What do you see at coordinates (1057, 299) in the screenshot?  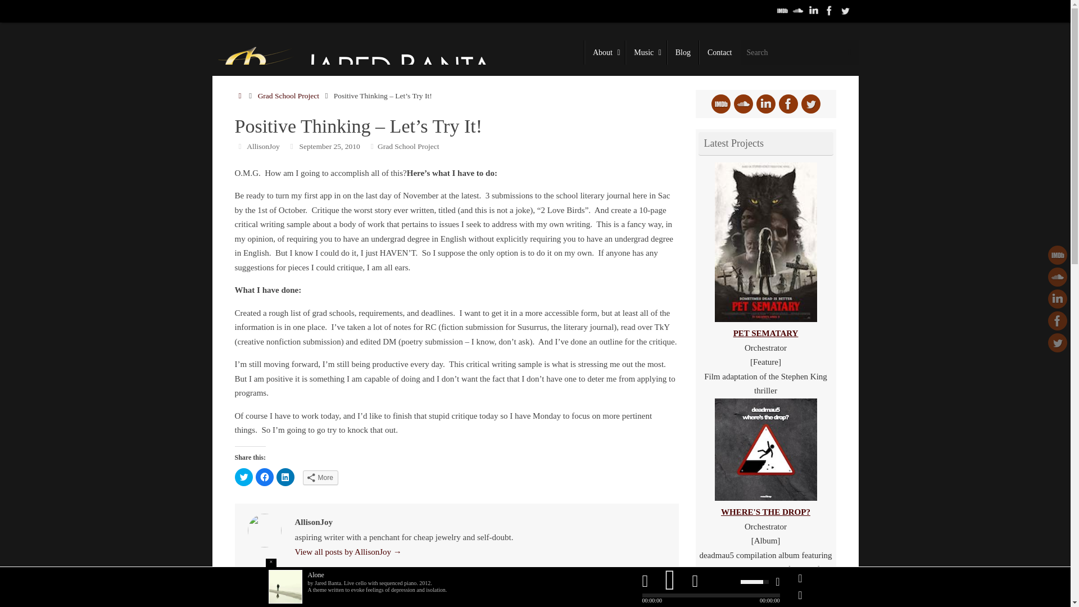 I see `LinkedIn` at bounding box center [1057, 299].